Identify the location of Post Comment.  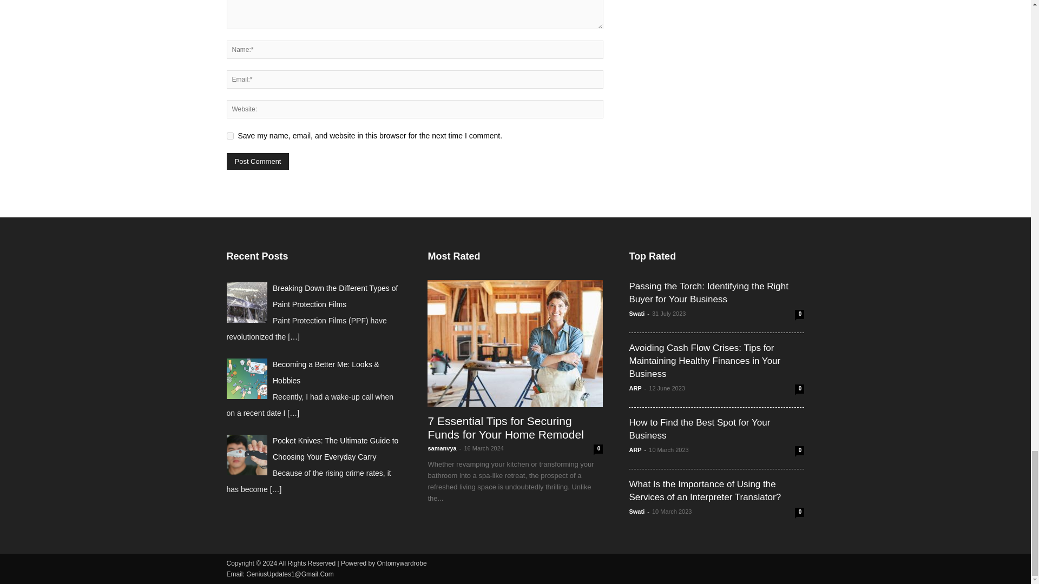
(258, 161).